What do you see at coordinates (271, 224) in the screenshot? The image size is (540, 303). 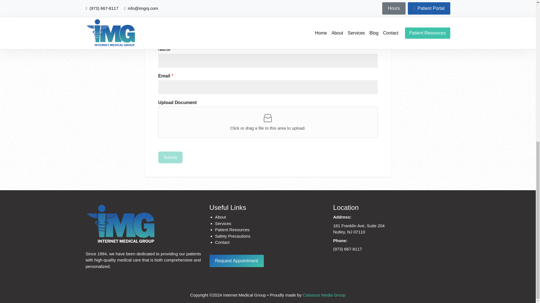 I see `Submit` at bounding box center [271, 224].